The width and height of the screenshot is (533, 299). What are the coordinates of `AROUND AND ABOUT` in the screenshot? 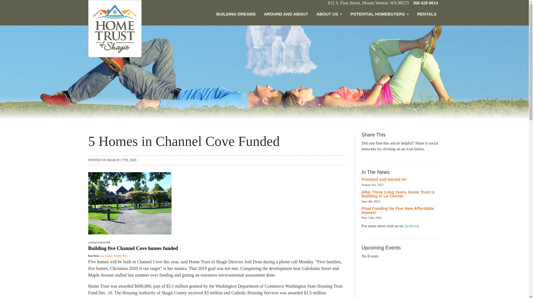 It's located at (286, 14).